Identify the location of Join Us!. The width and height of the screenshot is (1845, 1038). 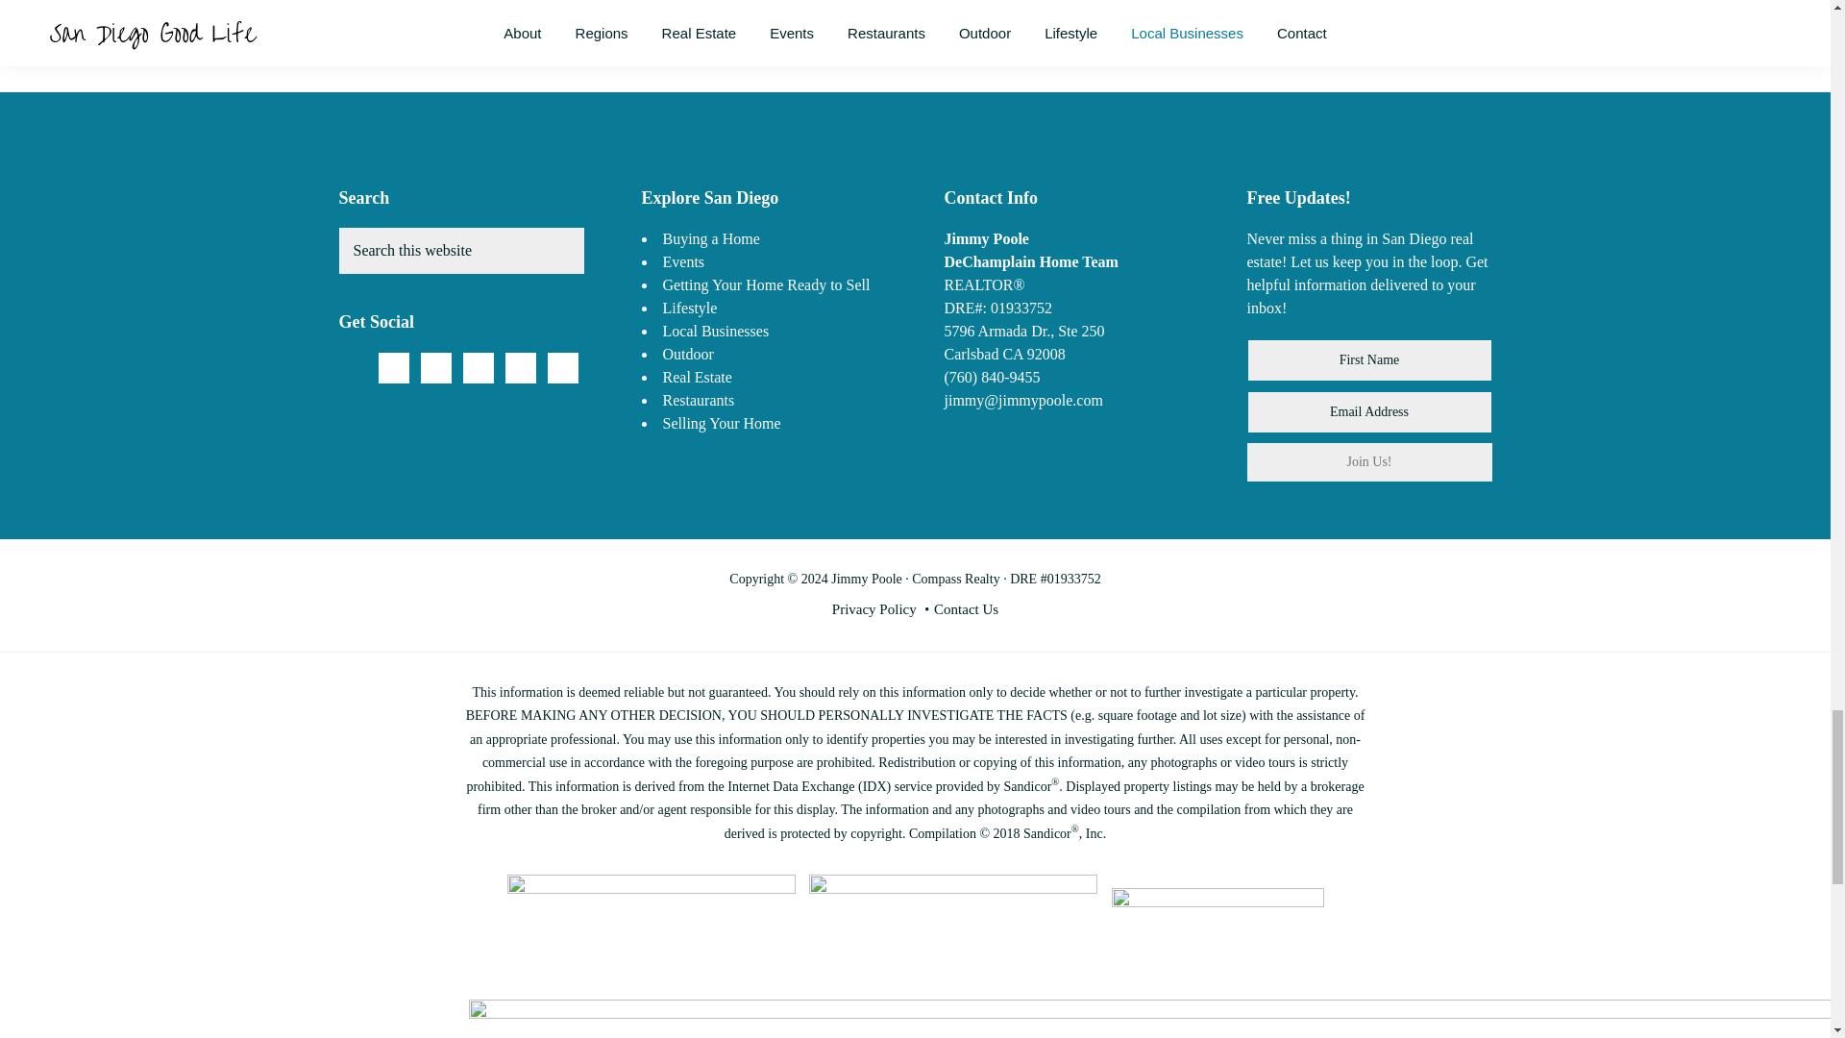
(1369, 462).